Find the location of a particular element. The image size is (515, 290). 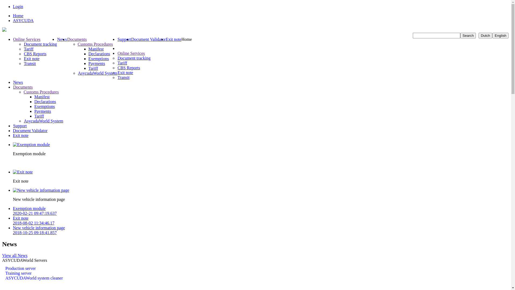

View all News is located at coordinates (15, 256).